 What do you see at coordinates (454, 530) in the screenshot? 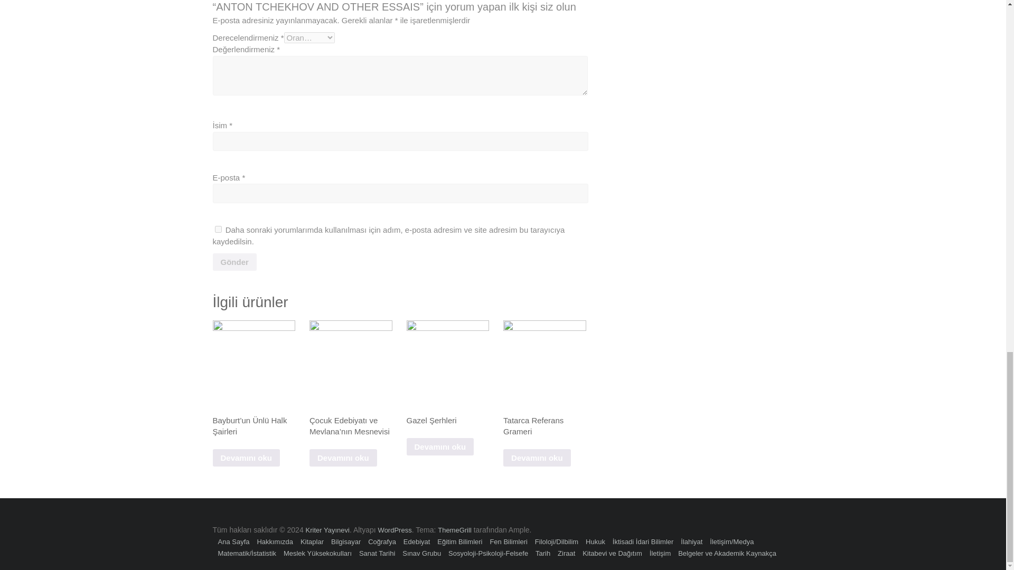
I see `ThemeGrill` at bounding box center [454, 530].